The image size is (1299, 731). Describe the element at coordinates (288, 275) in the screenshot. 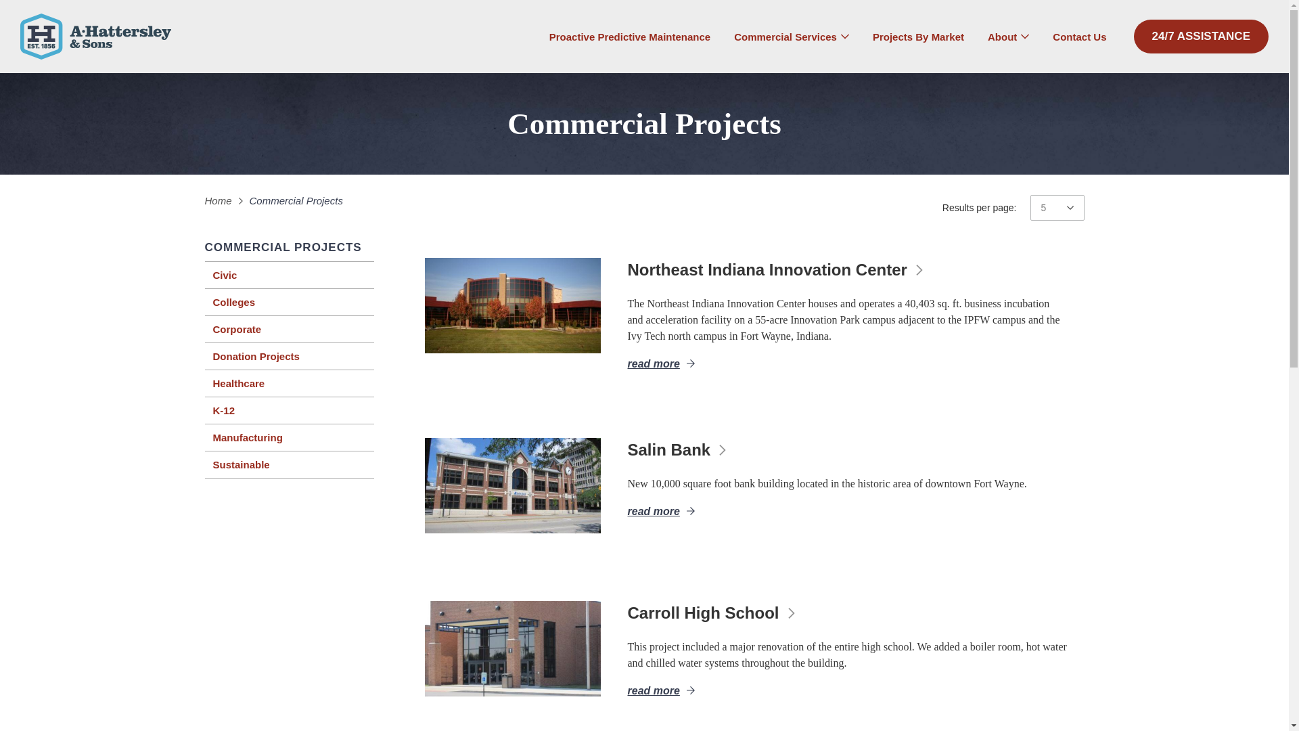

I see `Civic` at that location.